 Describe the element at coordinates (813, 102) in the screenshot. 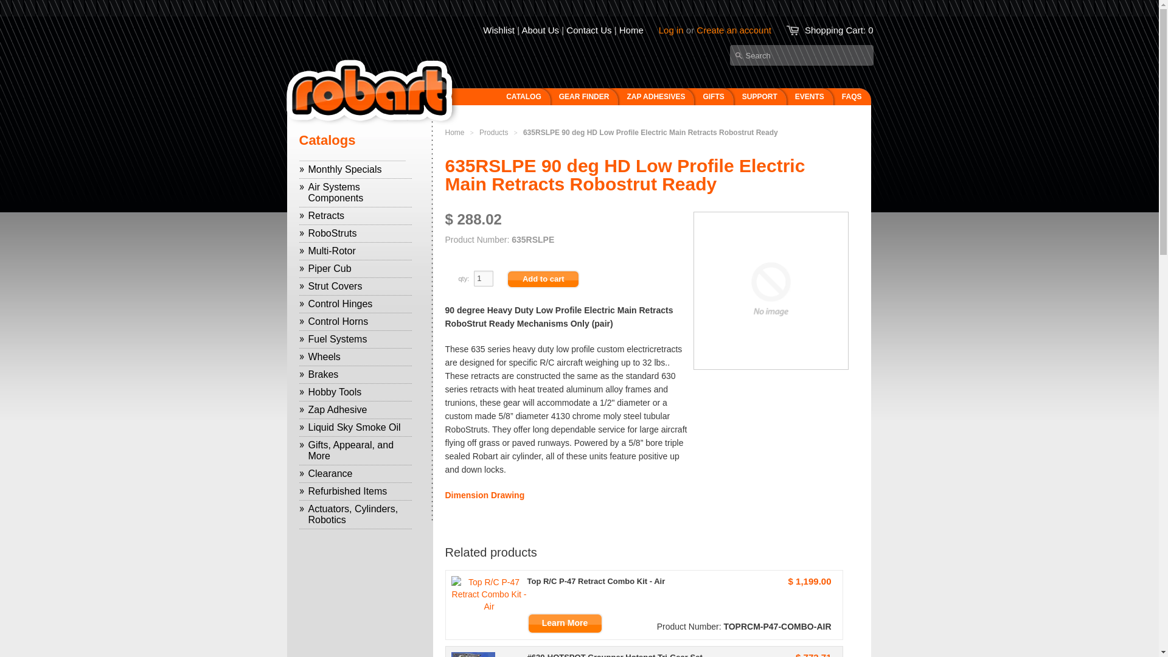

I see `EVENTS` at that location.